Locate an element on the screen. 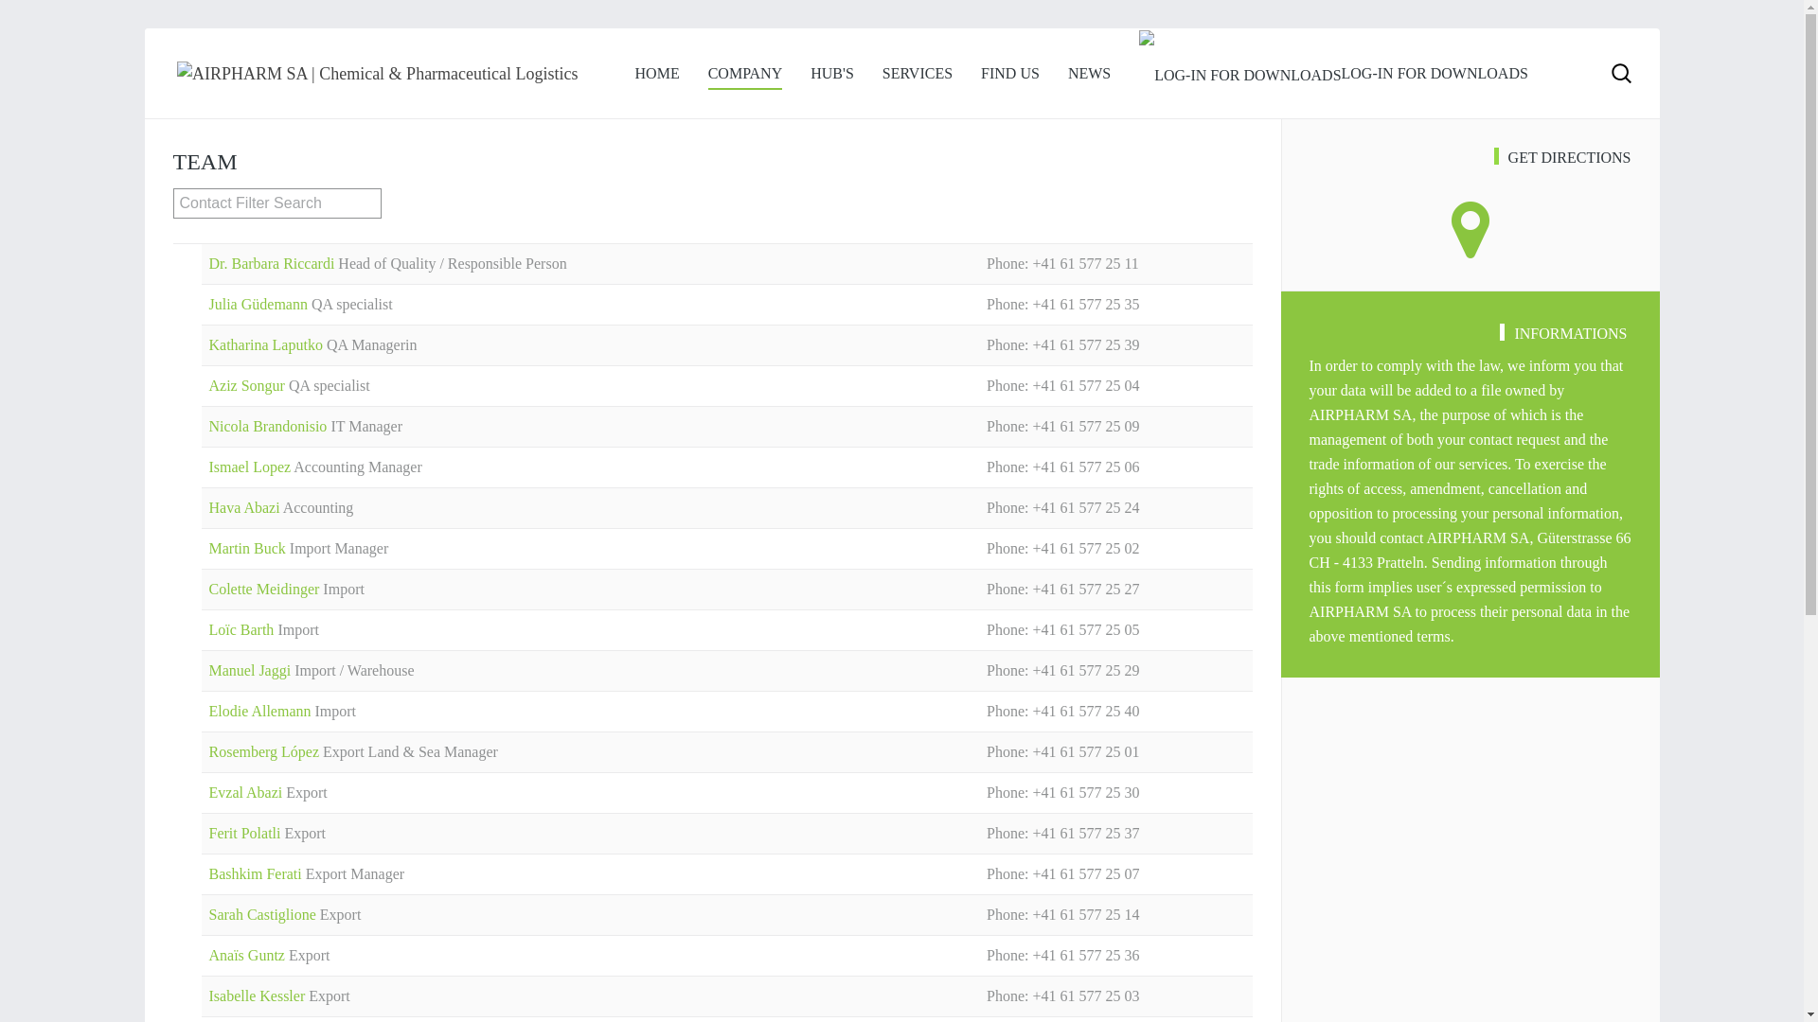  Evzal Abazi is located at coordinates (247, 793).